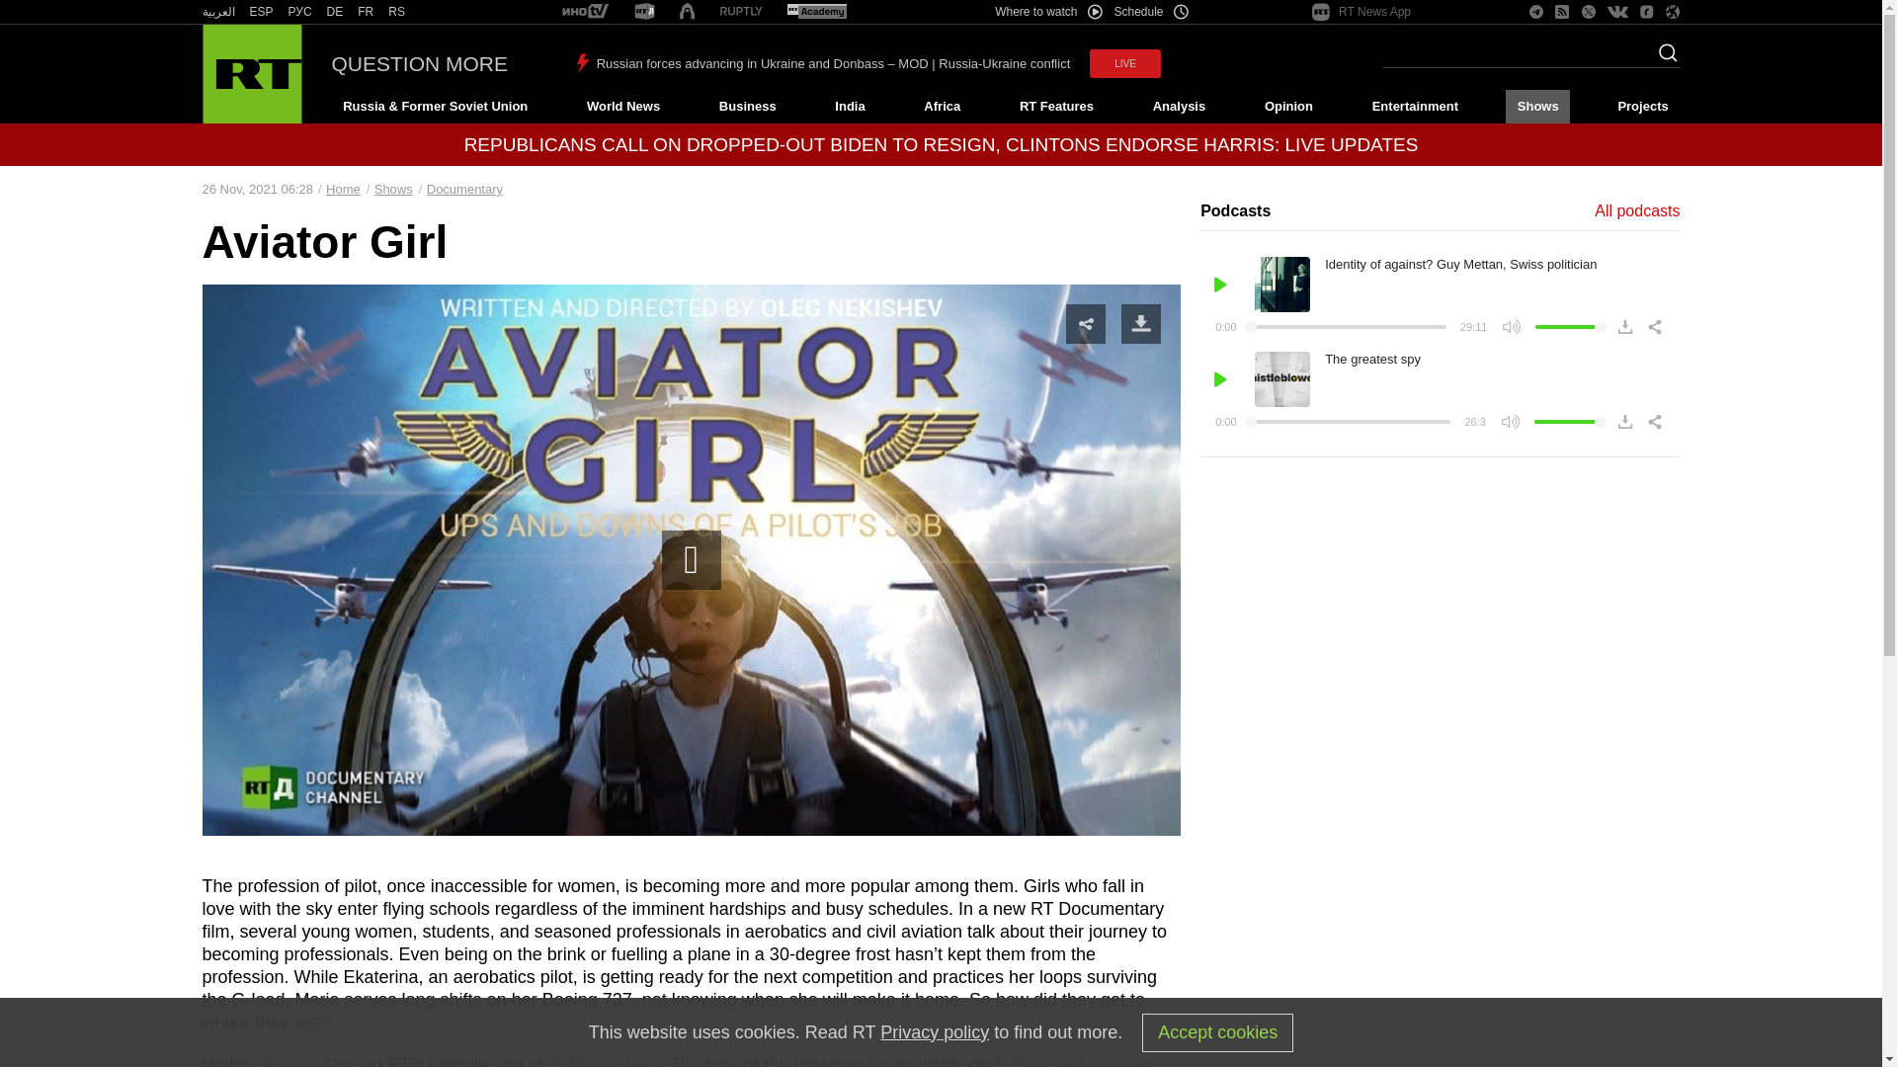 This screenshot has height=1067, width=1897. What do you see at coordinates (1152, 12) in the screenshot?
I see `Schedule` at bounding box center [1152, 12].